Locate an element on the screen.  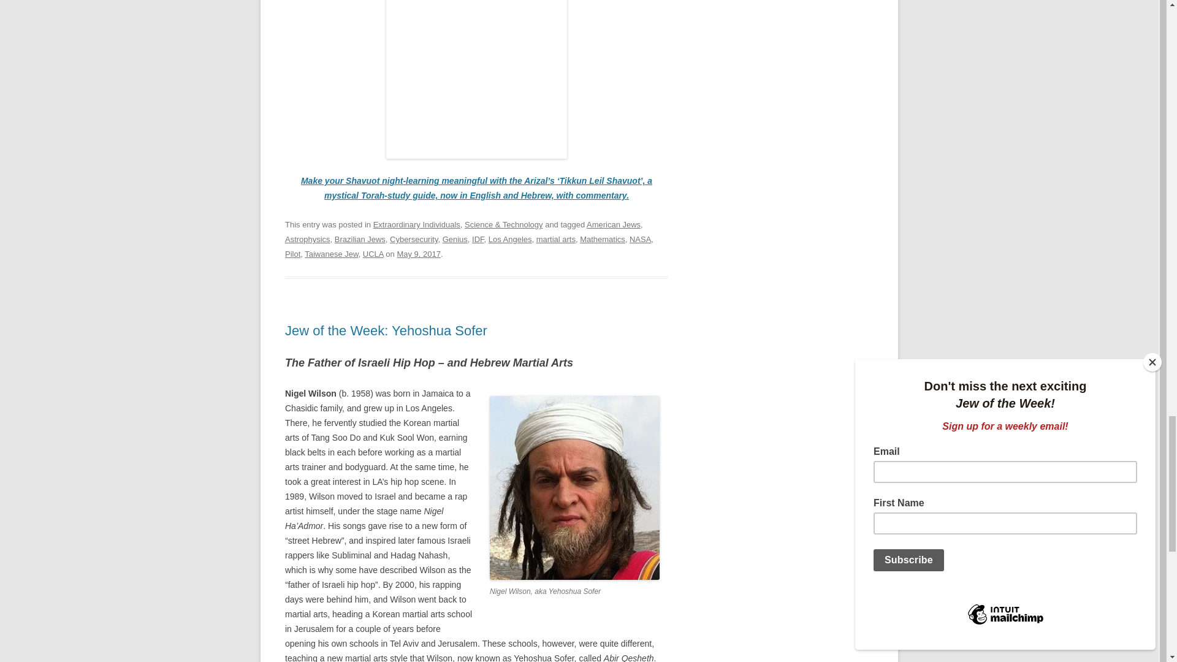
10:31 pm is located at coordinates (418, 254).